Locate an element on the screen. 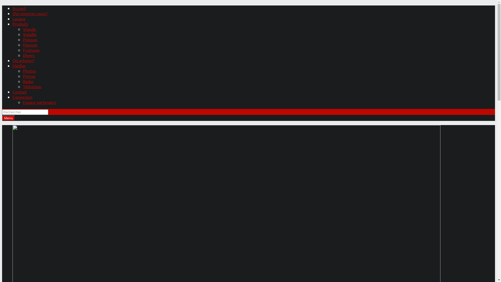 The height and width of the screenshot is (282, 501). Divers is located at coordinates (29, 55).